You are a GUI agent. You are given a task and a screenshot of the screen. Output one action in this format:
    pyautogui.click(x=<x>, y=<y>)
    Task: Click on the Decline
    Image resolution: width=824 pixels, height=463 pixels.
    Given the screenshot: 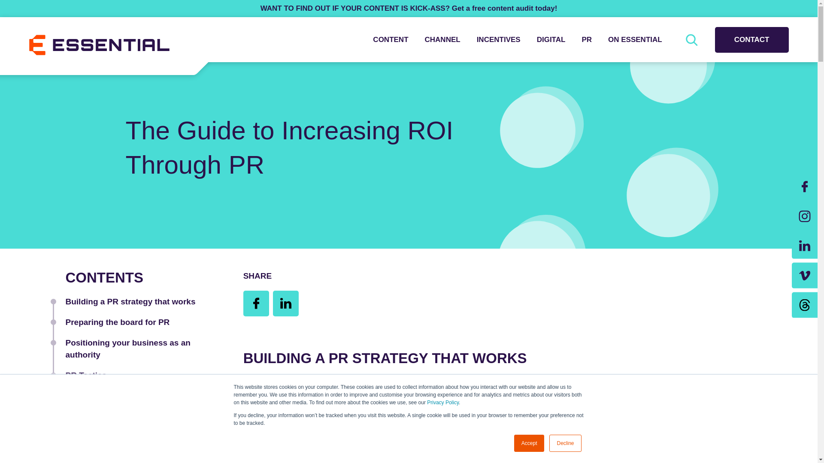 What is the action you would take?
    pyautogui.click(x=565, y=443)
    